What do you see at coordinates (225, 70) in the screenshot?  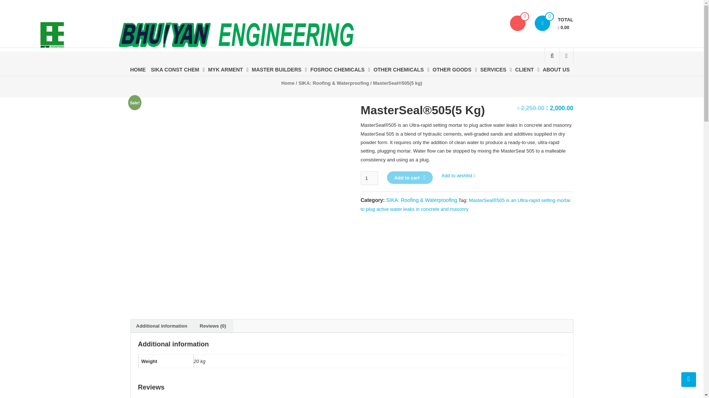 I see `MYK ARMENT` at bounding box center [225, 70].